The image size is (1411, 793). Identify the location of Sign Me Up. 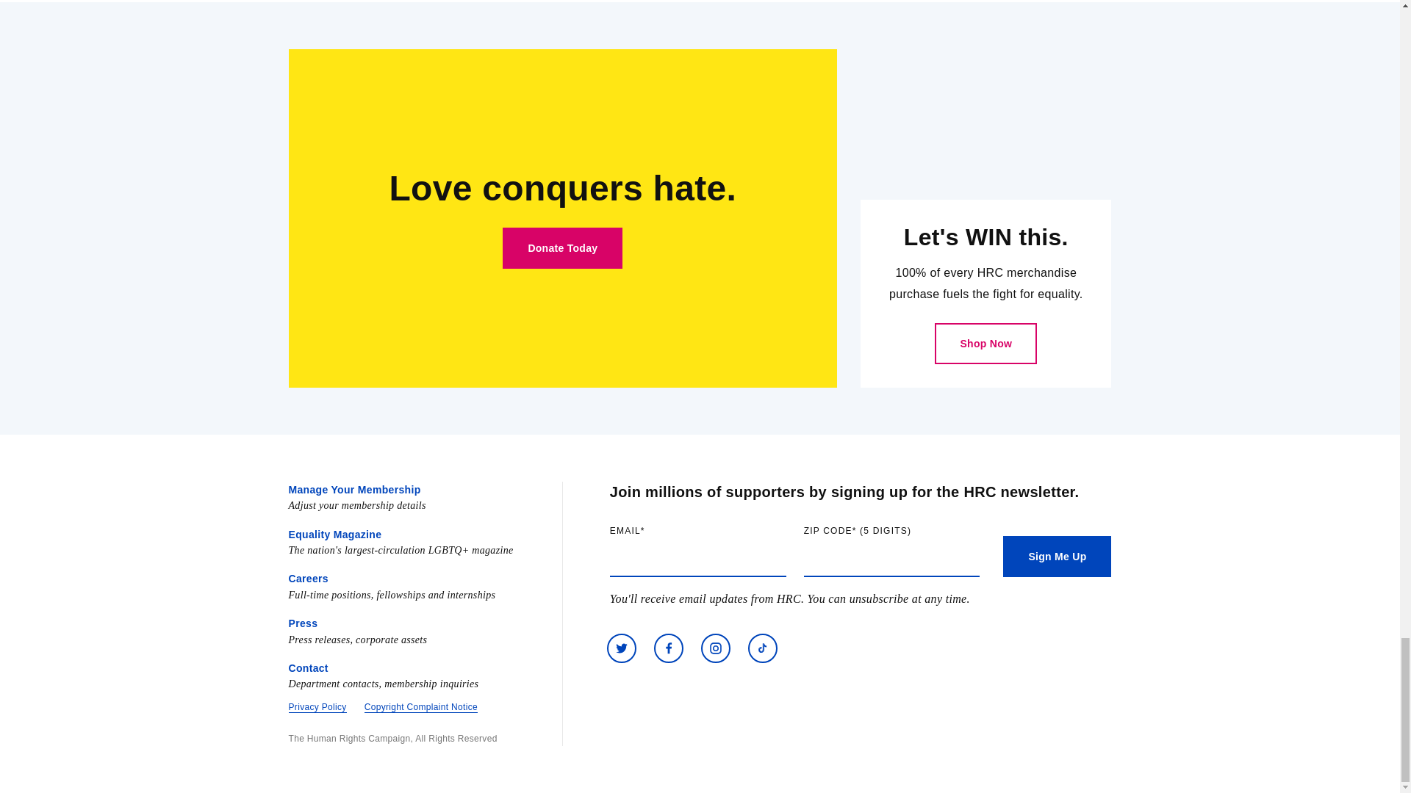
(1057, 557).